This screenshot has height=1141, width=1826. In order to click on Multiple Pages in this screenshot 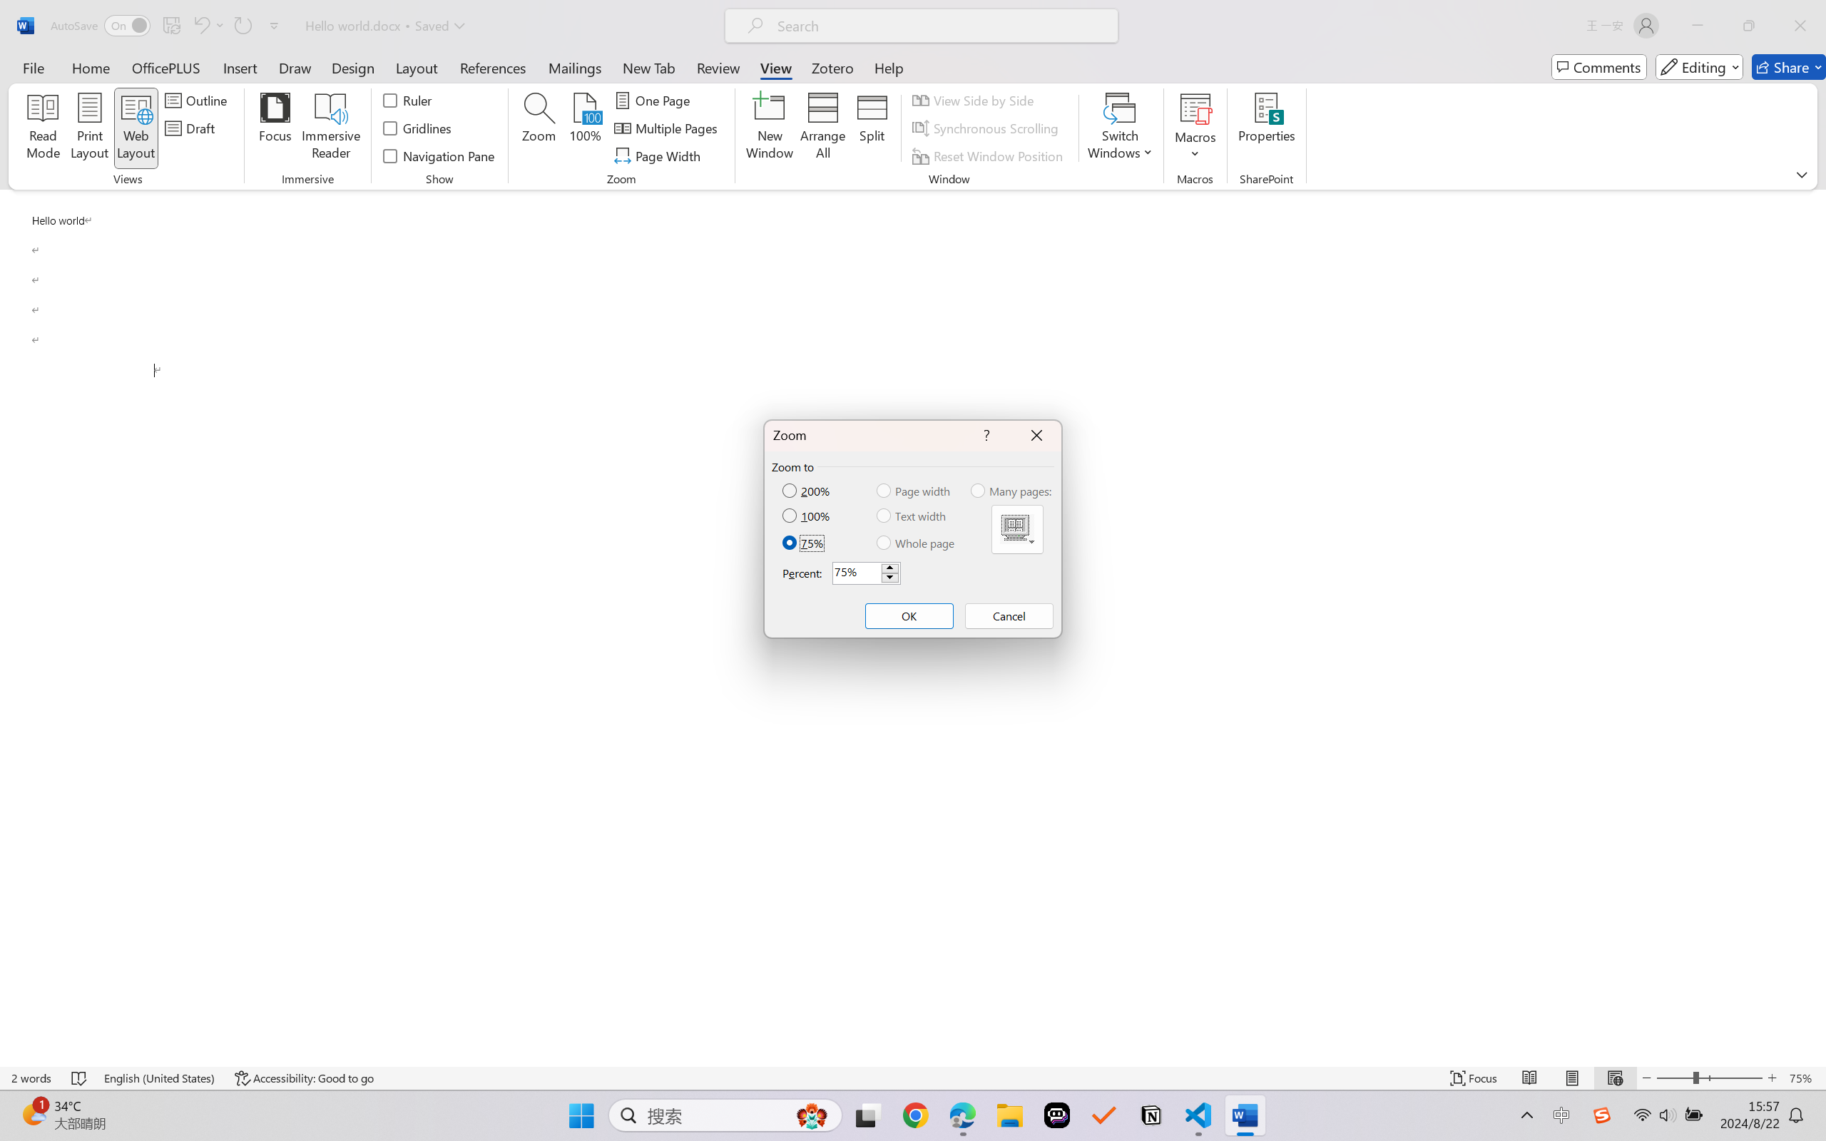, I will do `click(1018, 529)`.